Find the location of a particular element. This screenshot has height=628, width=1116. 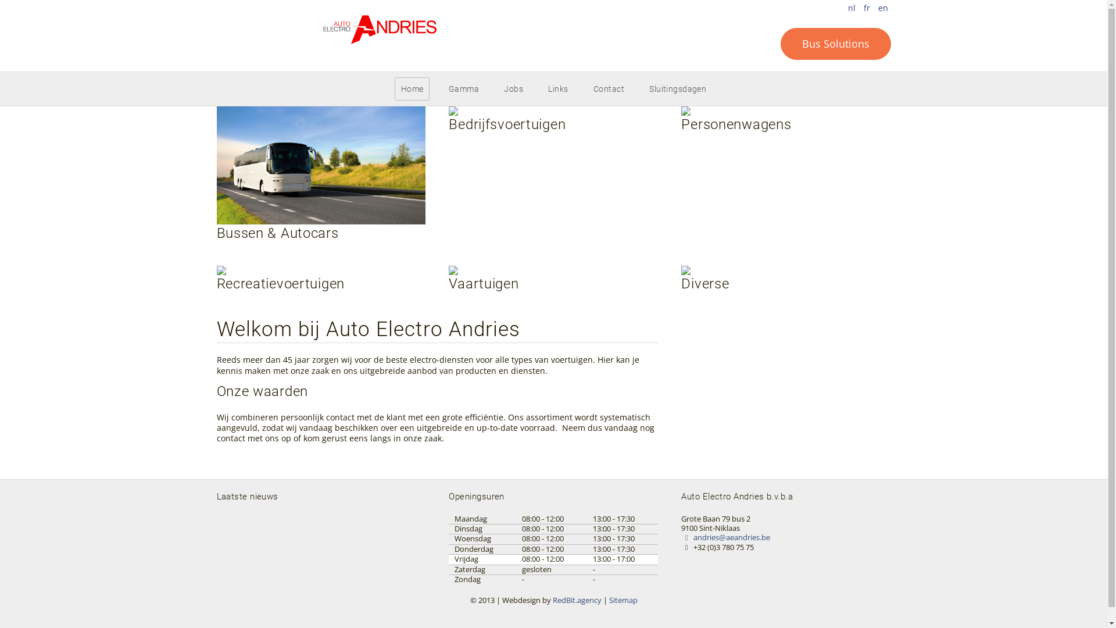

Bus Solutions is located at coordinates (835, 44).